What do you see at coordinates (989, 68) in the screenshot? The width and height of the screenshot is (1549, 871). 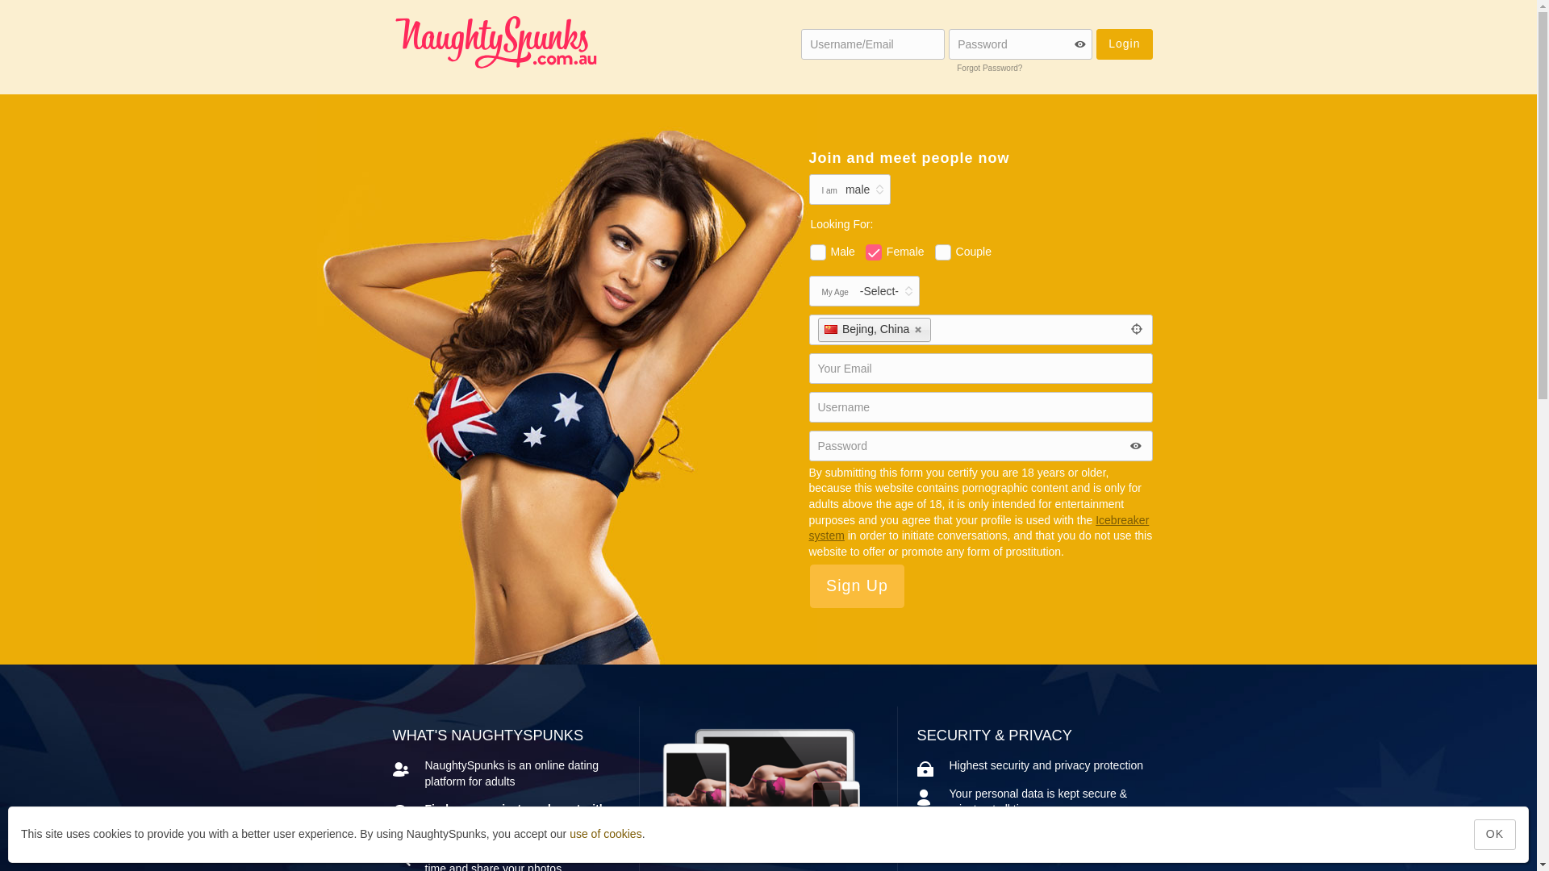 I see `Forgot Password?` at bounding box center [989, 68].